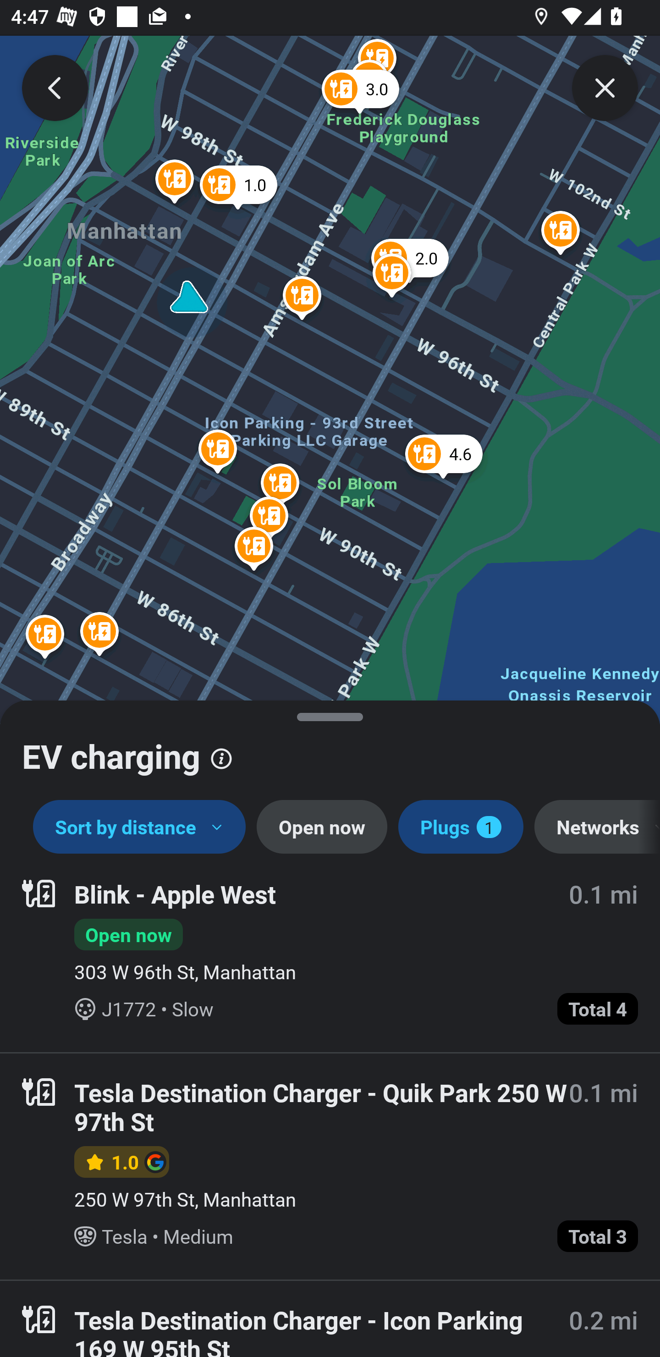  I want to click on Sort by distance, so click(139, 827).